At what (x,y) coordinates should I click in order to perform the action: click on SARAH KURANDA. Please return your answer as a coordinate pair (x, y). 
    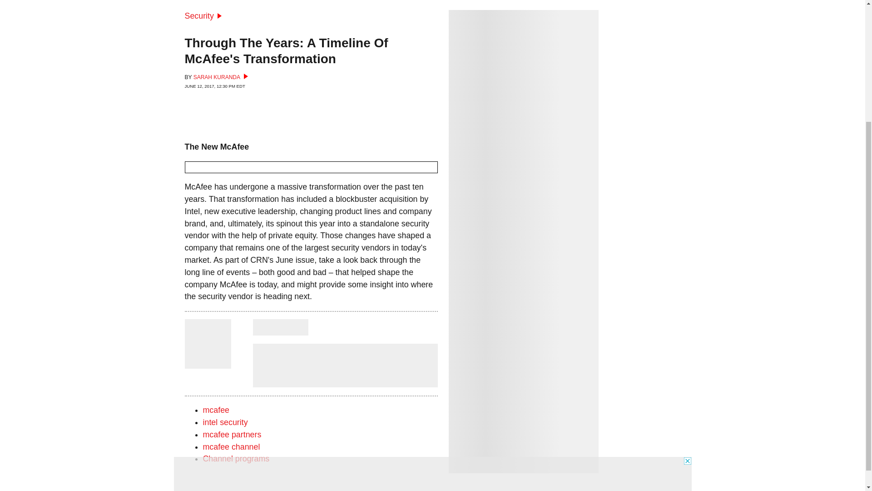
    Looking at the image, I should click on (221, 77).